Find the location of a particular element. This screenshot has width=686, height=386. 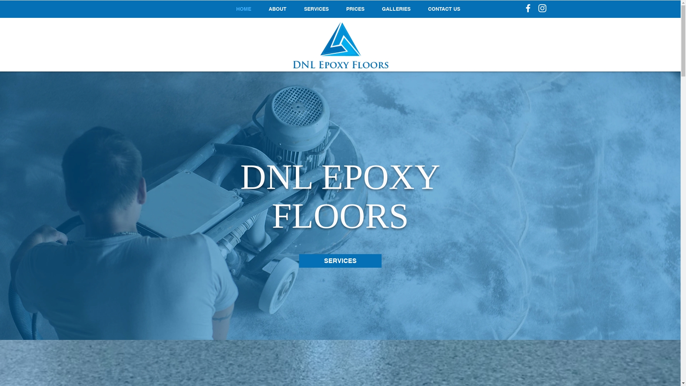

CONTACT US is located at coordinates (444, 9).